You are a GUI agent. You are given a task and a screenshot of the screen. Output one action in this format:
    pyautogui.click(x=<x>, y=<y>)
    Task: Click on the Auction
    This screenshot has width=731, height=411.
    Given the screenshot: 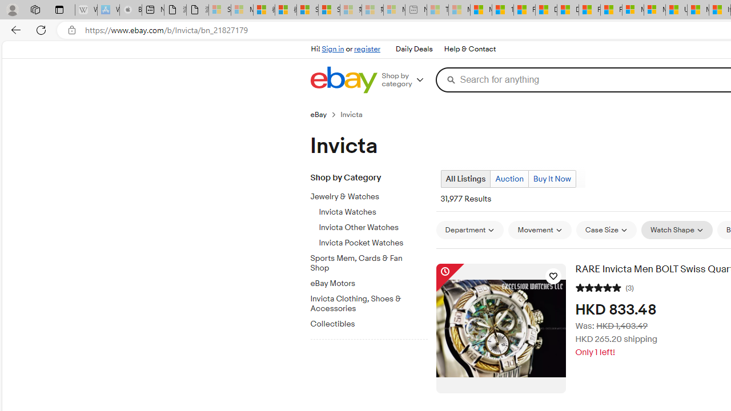 What is the action you would take?
    pyautogui.click(x=509, y=179)
    